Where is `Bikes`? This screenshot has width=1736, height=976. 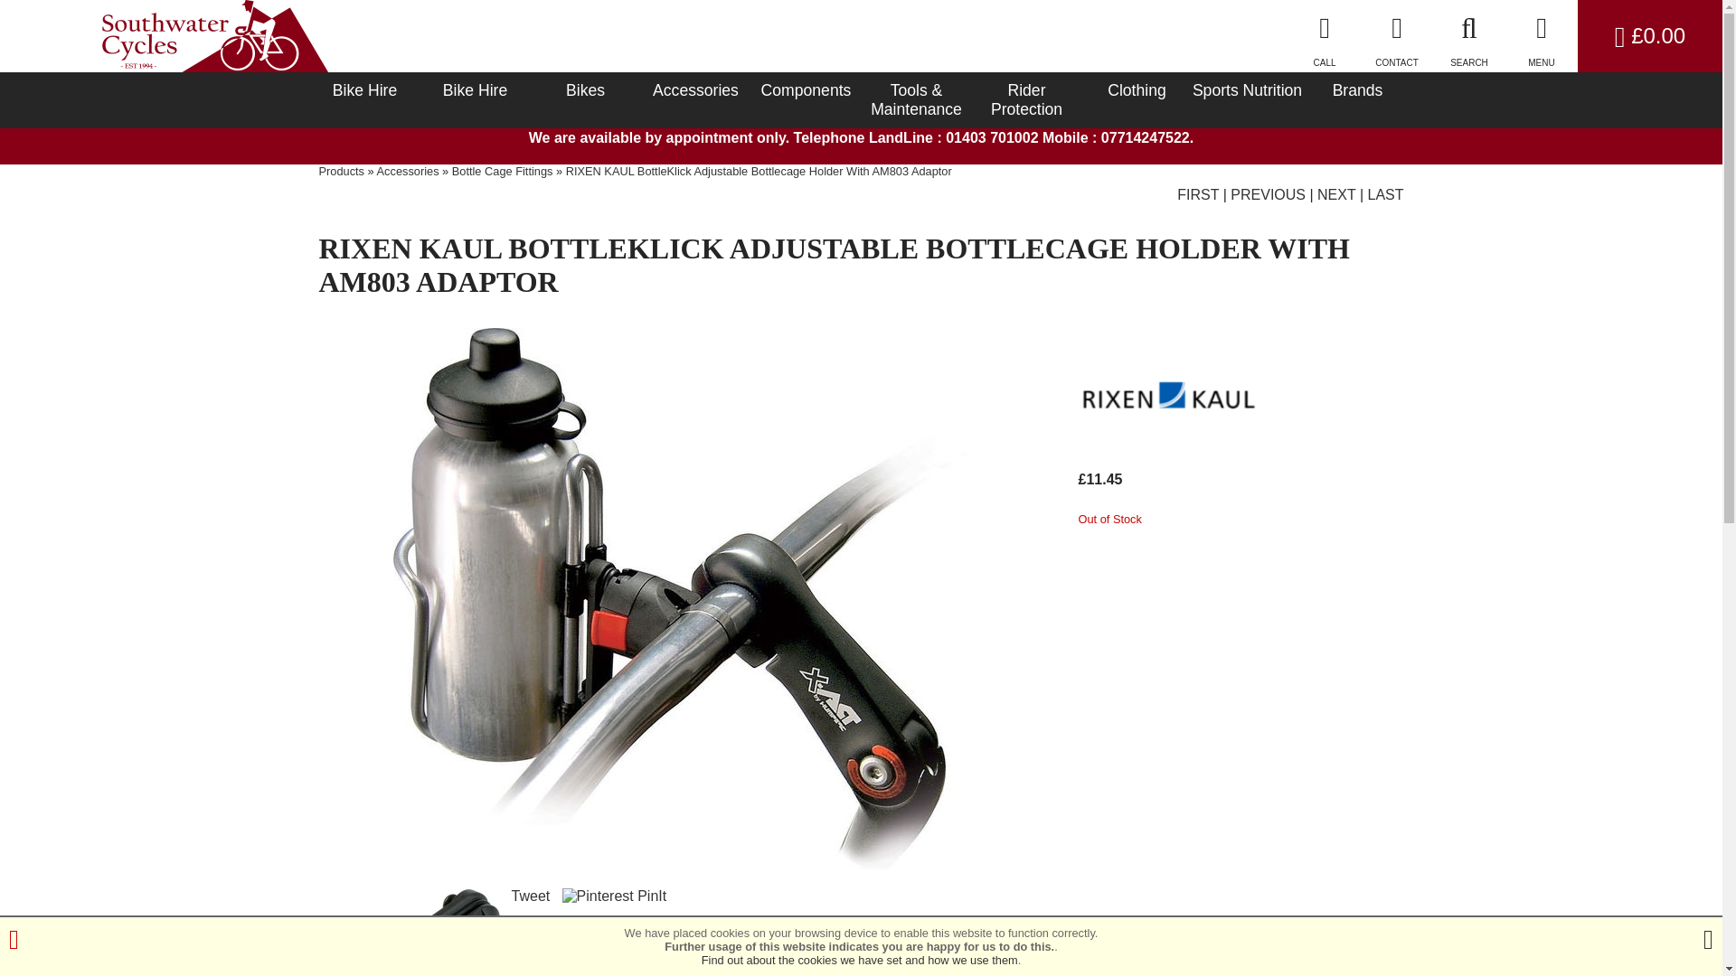
Bikes is located at coordinates (584, 90).